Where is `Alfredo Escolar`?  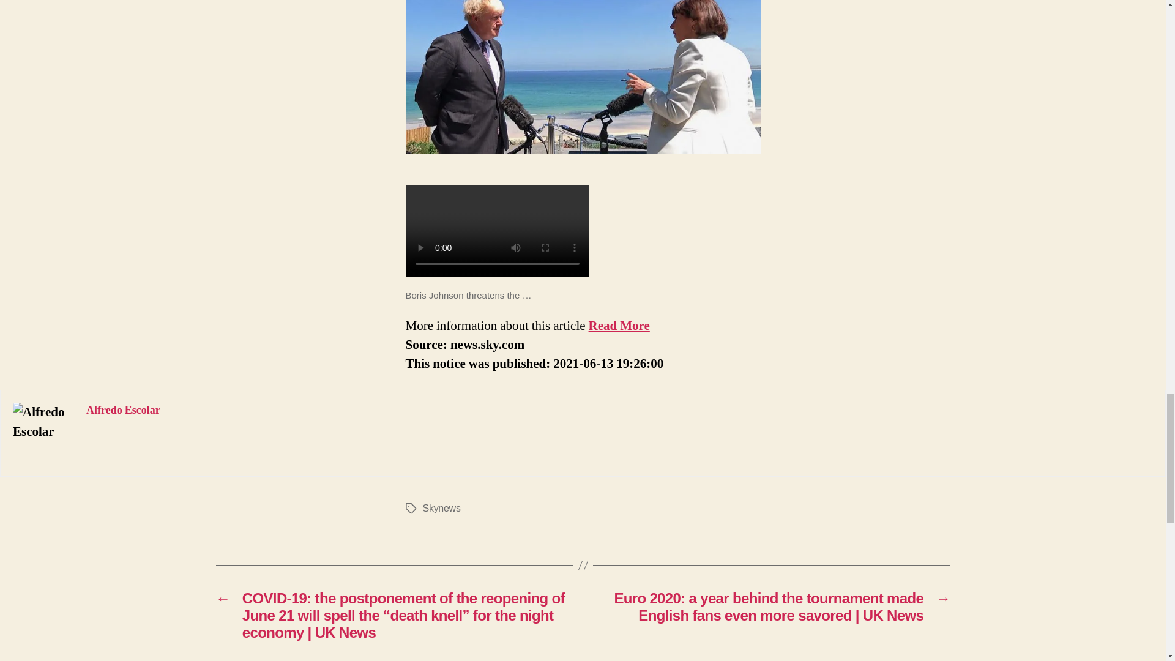
Alfredo Escolar is located at coordinates (122, 410).